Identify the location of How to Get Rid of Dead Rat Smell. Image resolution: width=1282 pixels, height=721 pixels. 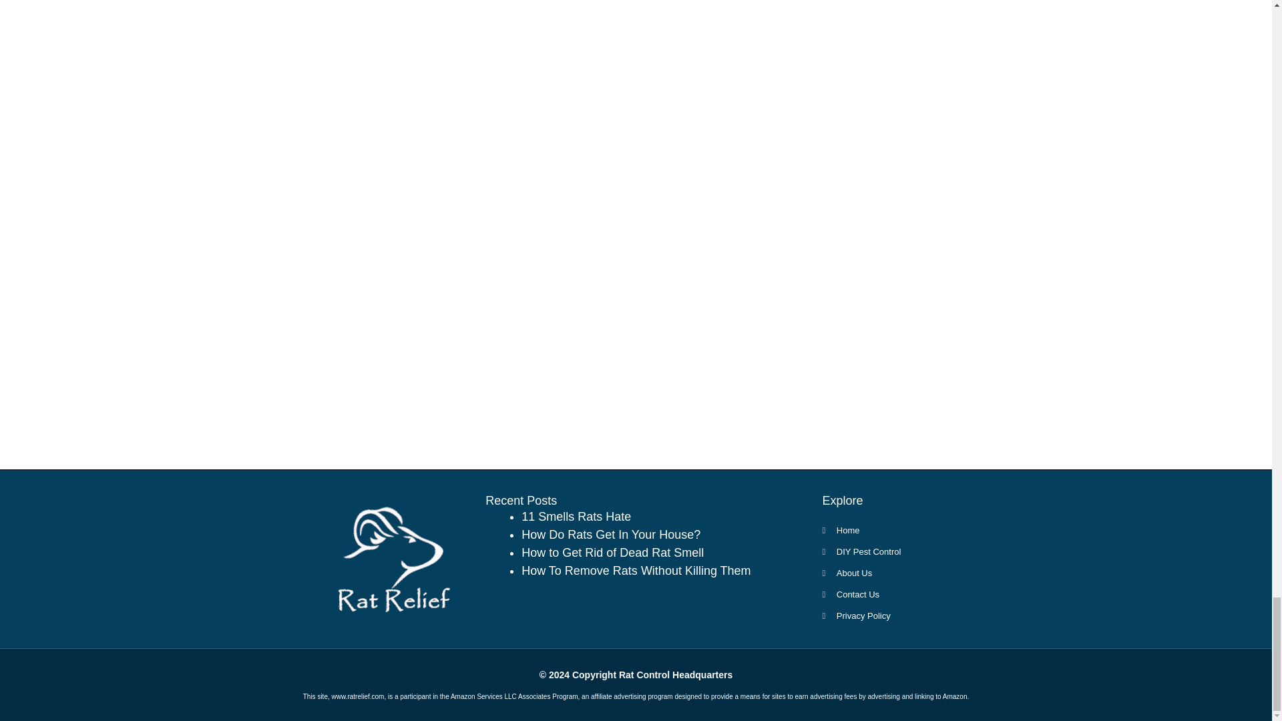
(613, 553).